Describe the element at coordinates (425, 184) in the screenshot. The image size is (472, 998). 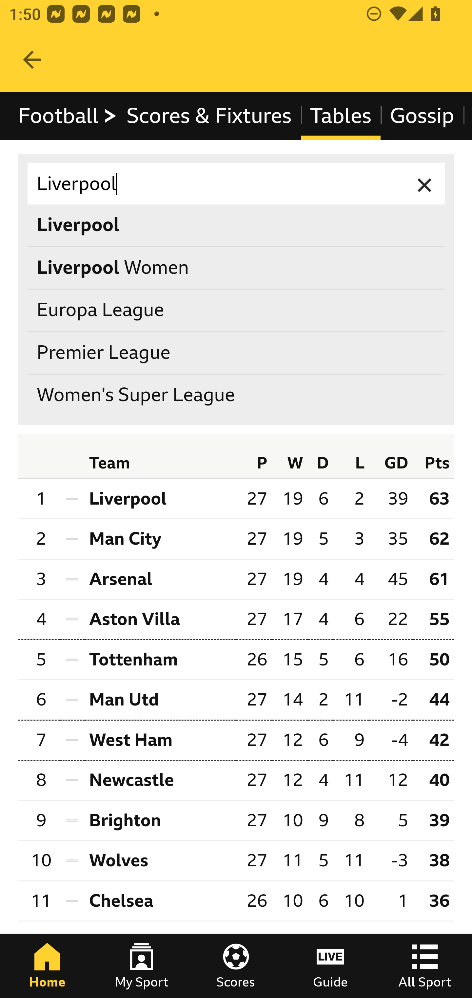
I see `Clear input` at that location.